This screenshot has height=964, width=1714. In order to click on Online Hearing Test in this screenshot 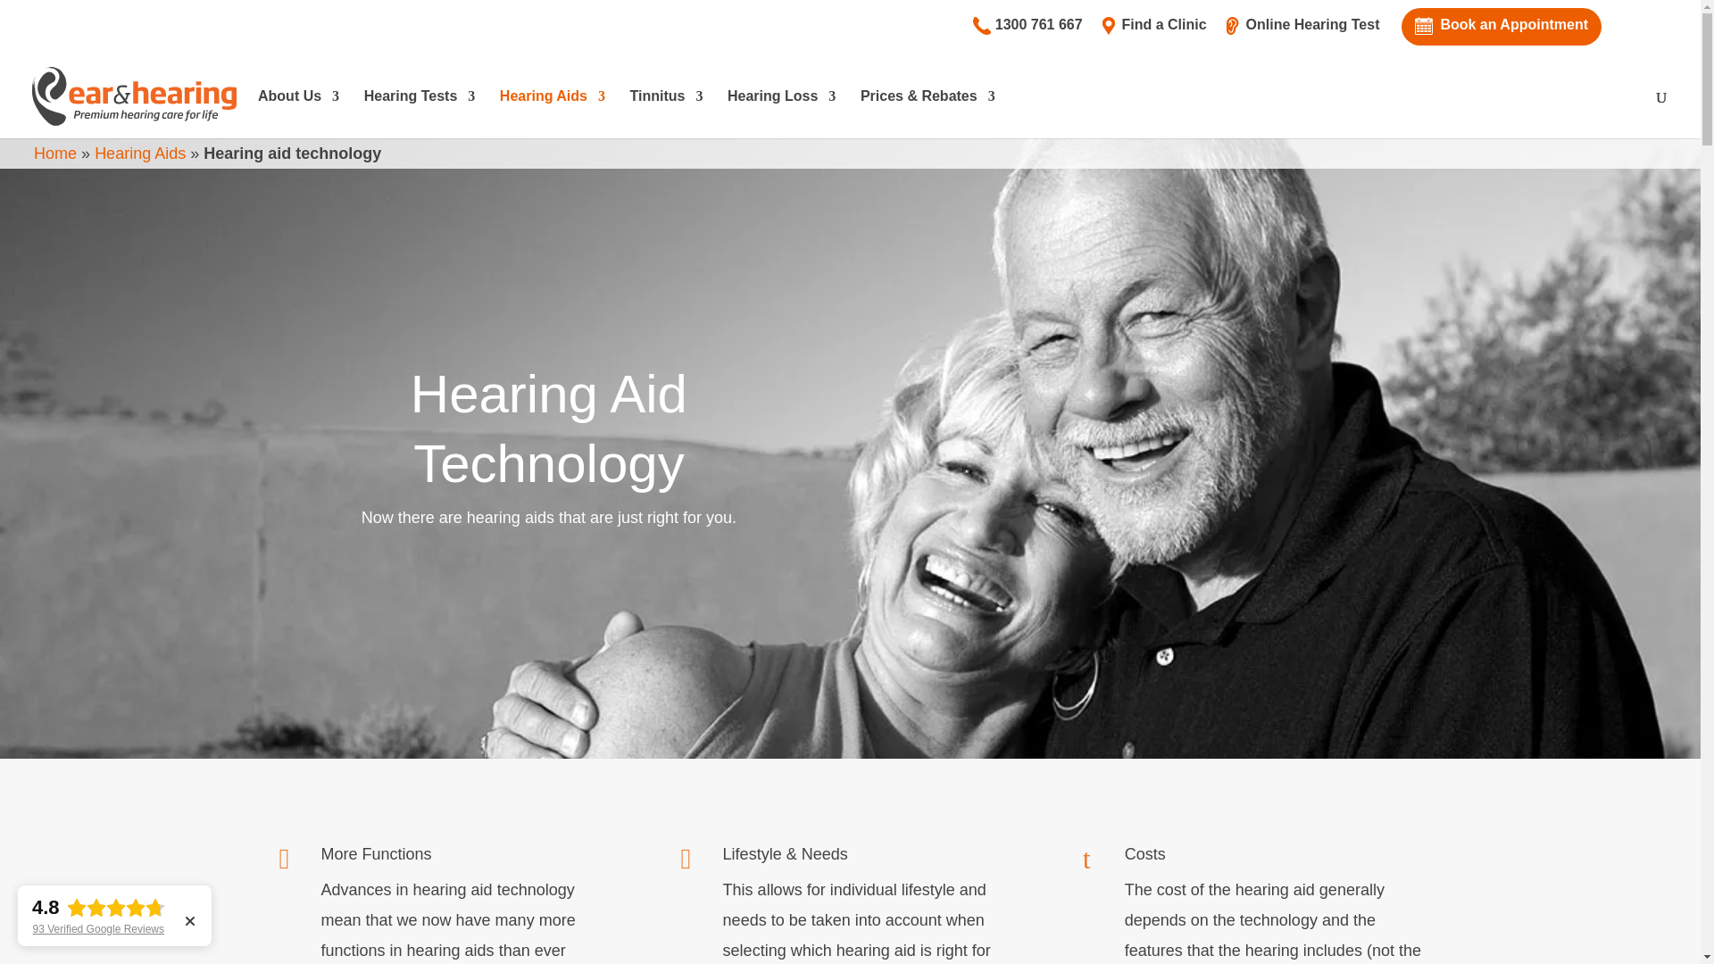, I will do `click(1302, 31)`.